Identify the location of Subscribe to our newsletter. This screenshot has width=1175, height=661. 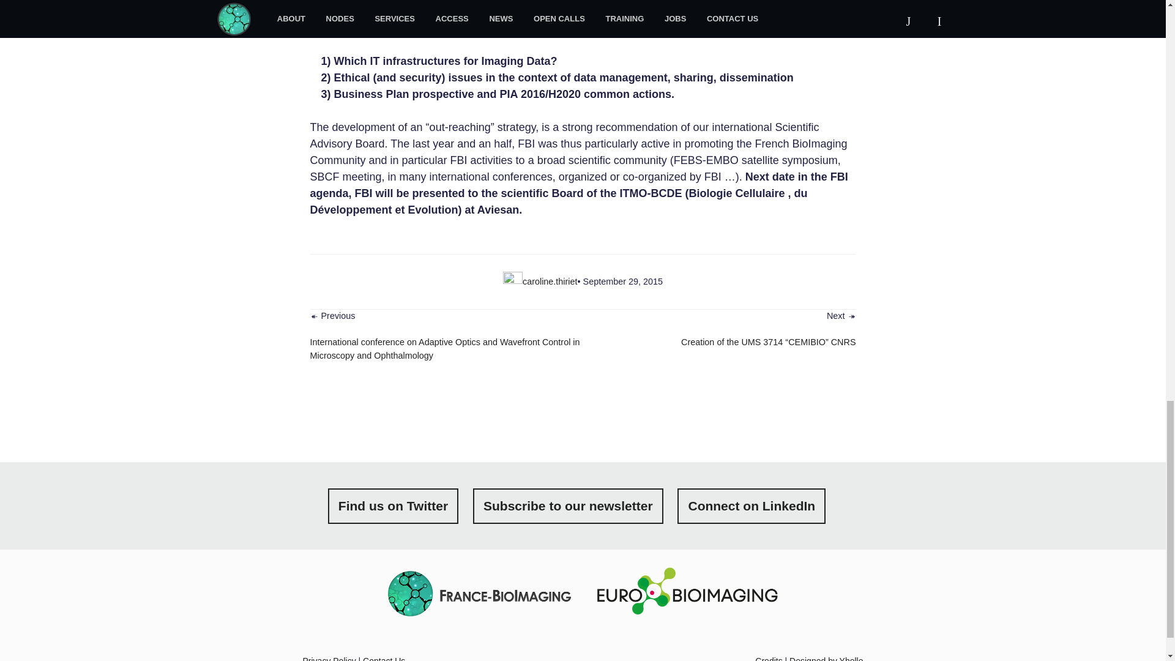
(568, 506).